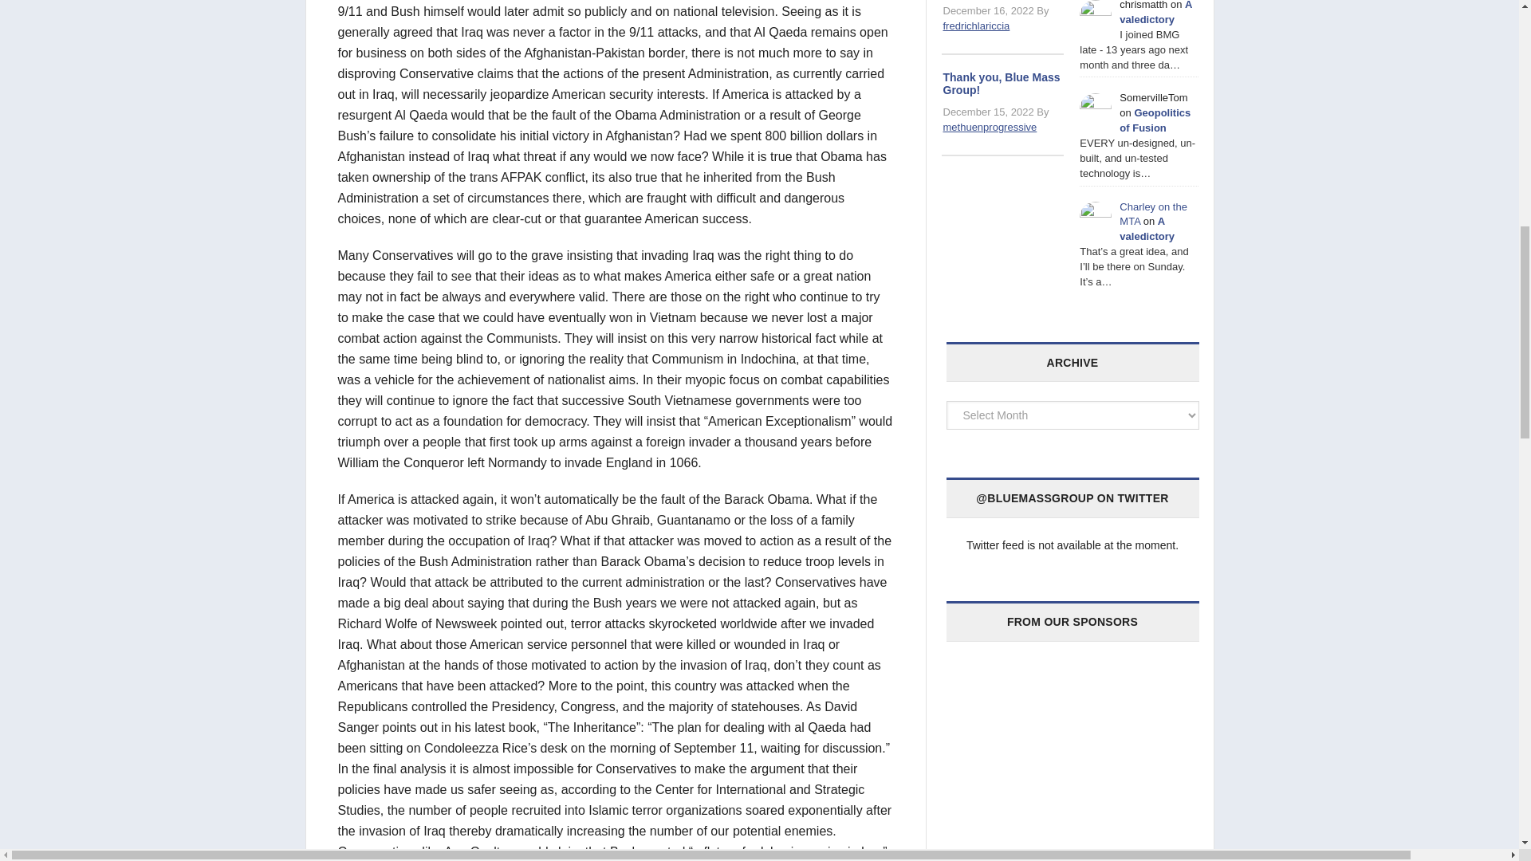  Describe the element at coordinates (989, 128) in the screenshot. I see `methuenprogressive` at that location.